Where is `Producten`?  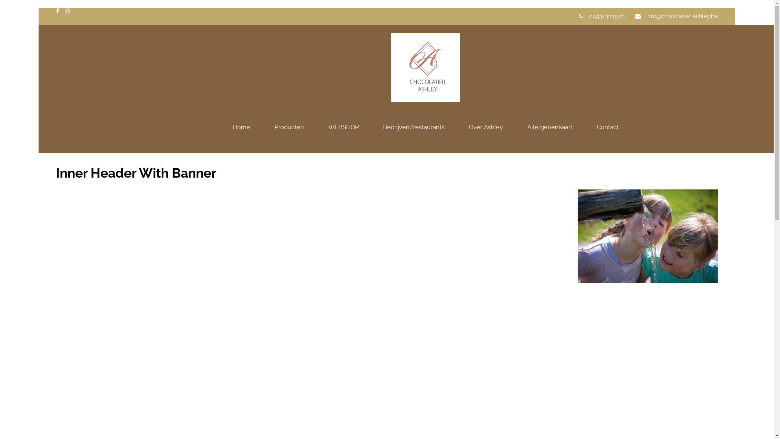
Producten is located at coordinates (289, 128).